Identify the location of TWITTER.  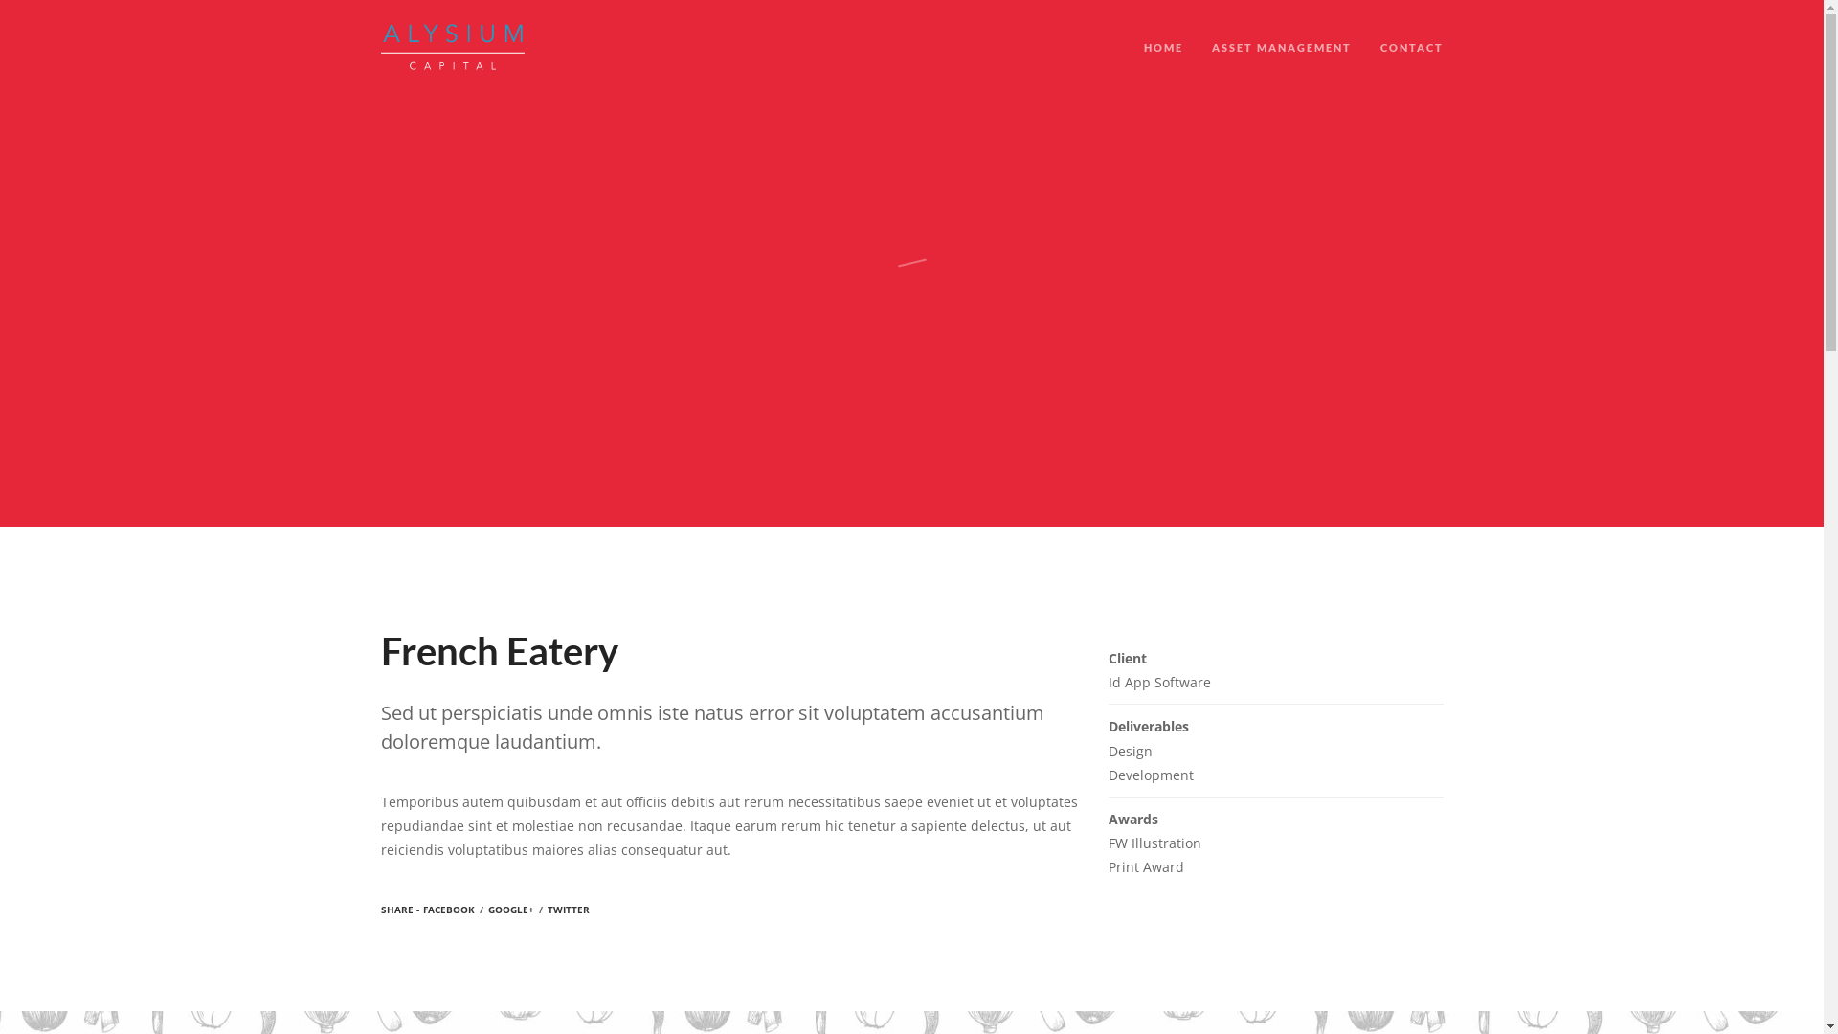
(569, 910).